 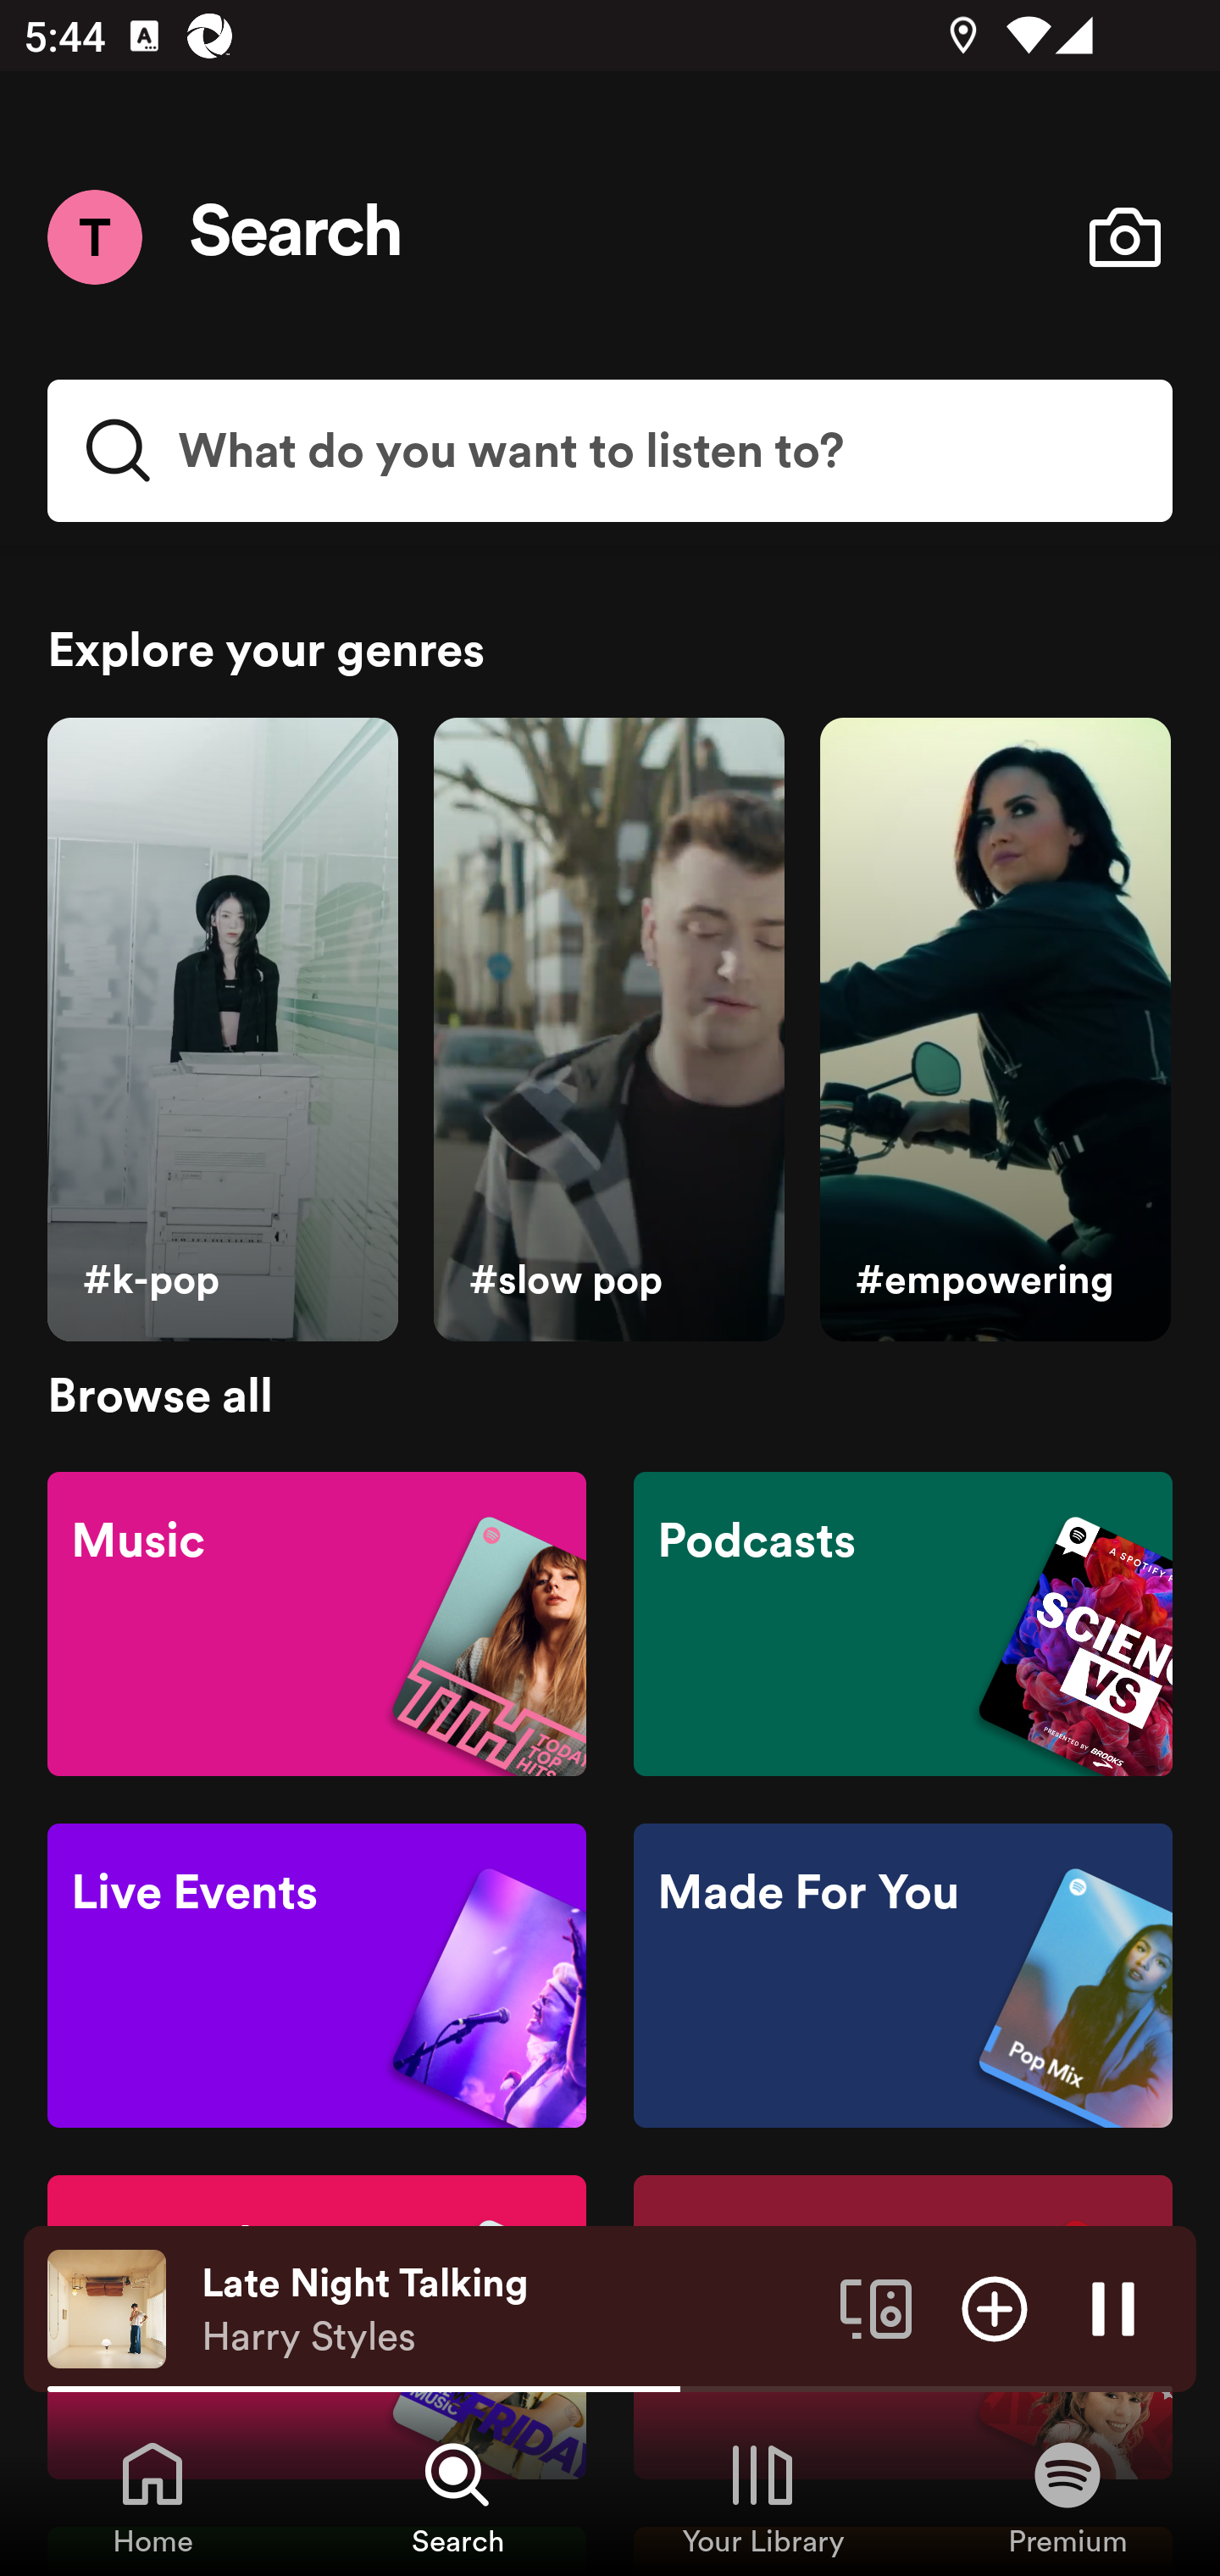 I want to click on Search, so click(x=297, y=237).